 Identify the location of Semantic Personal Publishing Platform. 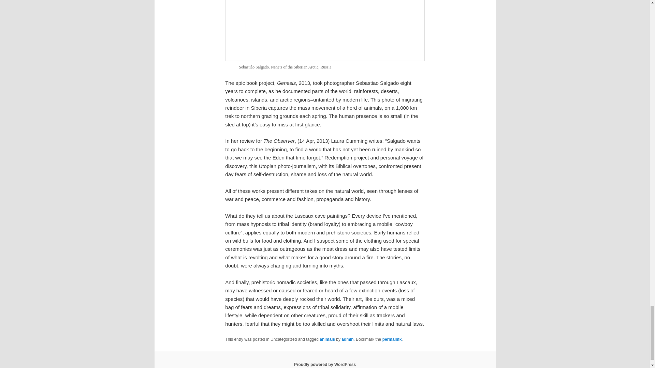
(325, 364).